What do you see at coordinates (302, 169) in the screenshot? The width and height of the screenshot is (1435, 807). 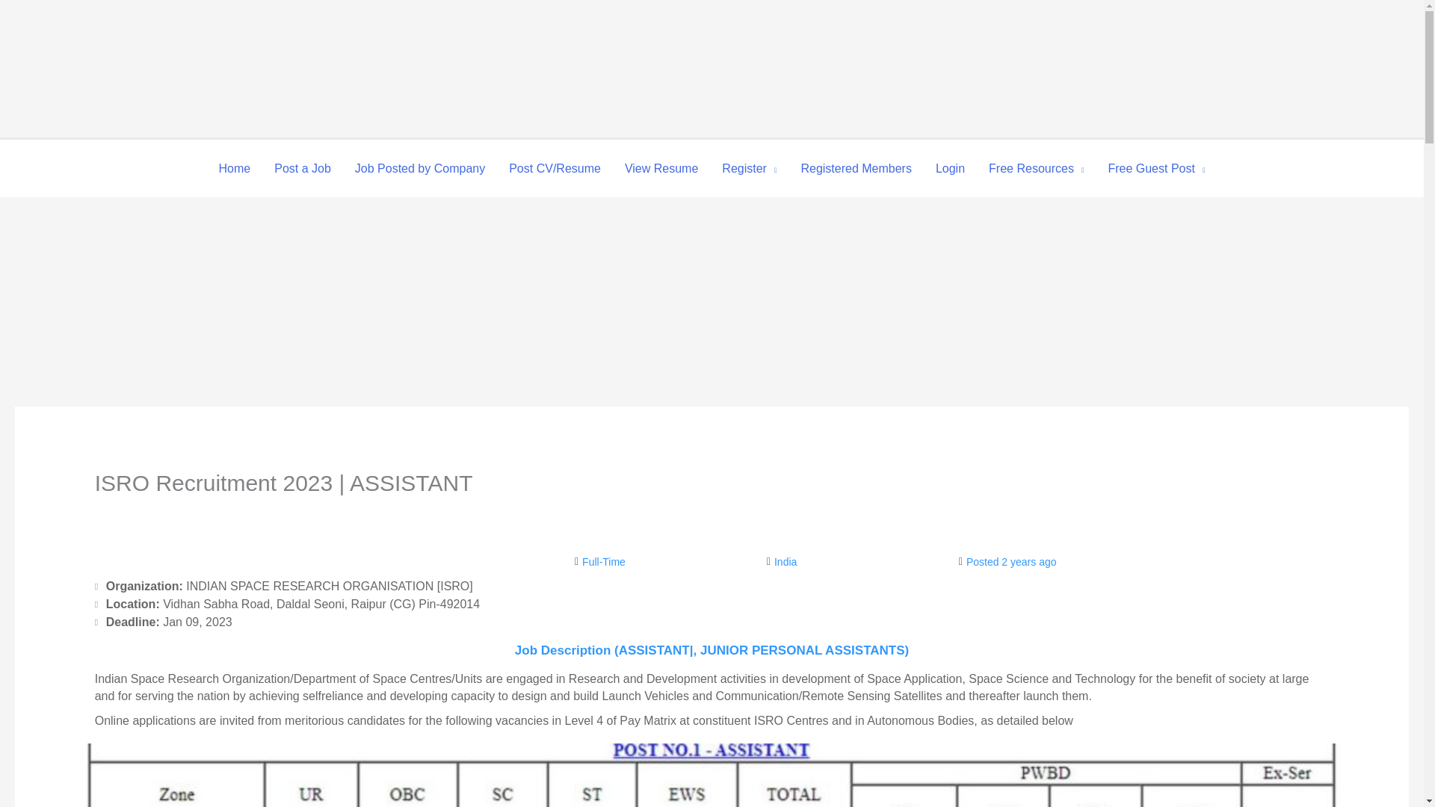 I see `Post a Job` at bounding box center [302, 169].